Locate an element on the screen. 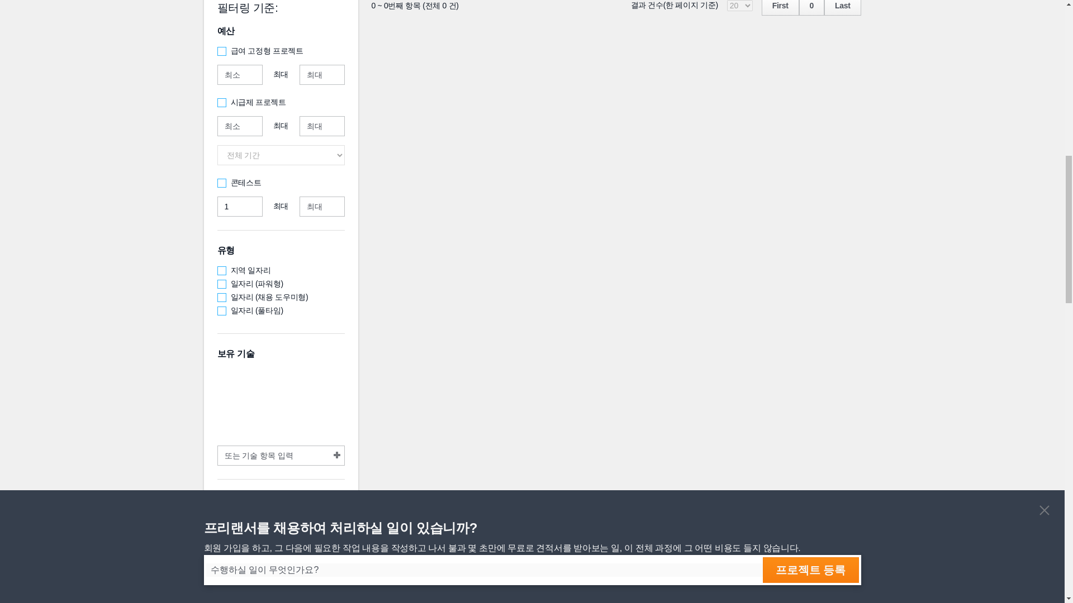 Image resolution: width=1073 pixels, height=603 pixels. First is located at coordinates (780, 8).